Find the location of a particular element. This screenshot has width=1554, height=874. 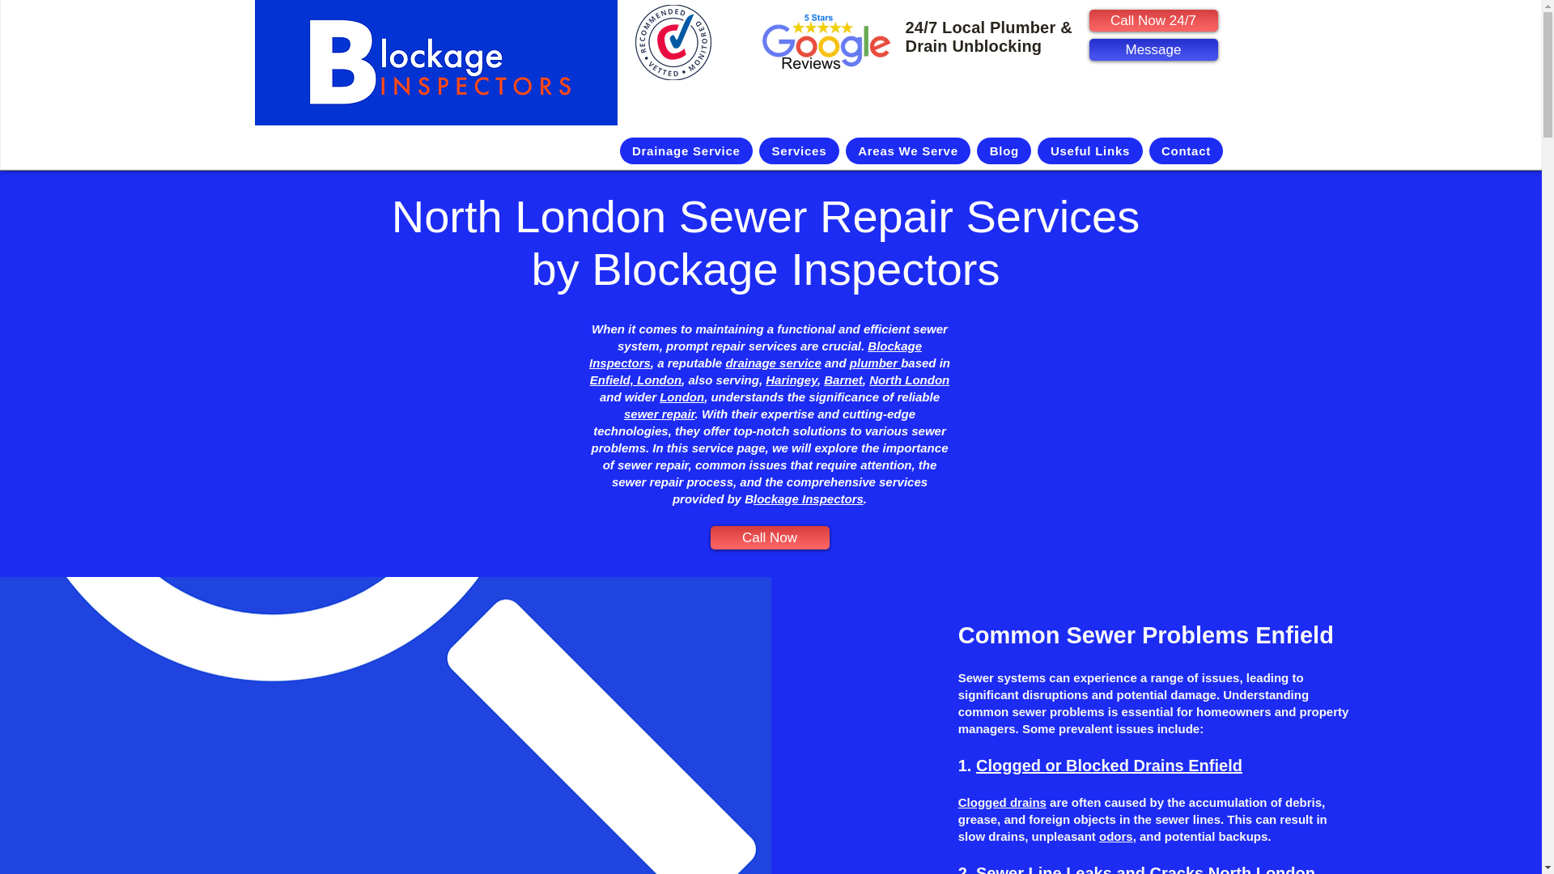

Message is located at coordinates (1153, 49).